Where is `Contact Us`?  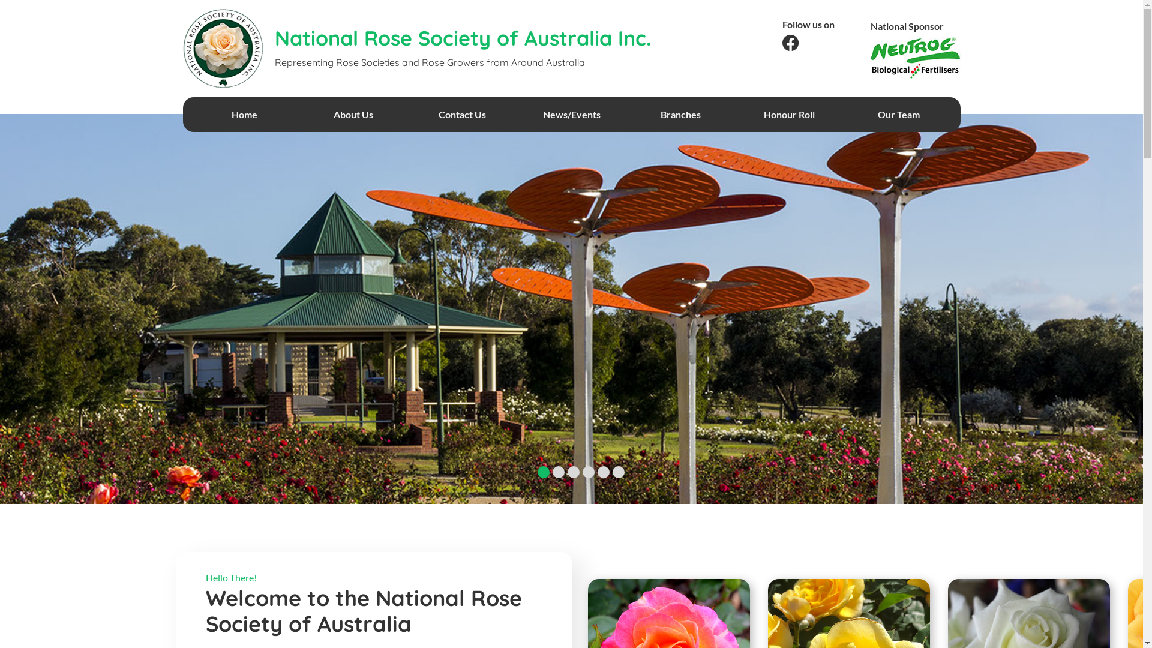 Contact Us is located at coordinates (463, 115).